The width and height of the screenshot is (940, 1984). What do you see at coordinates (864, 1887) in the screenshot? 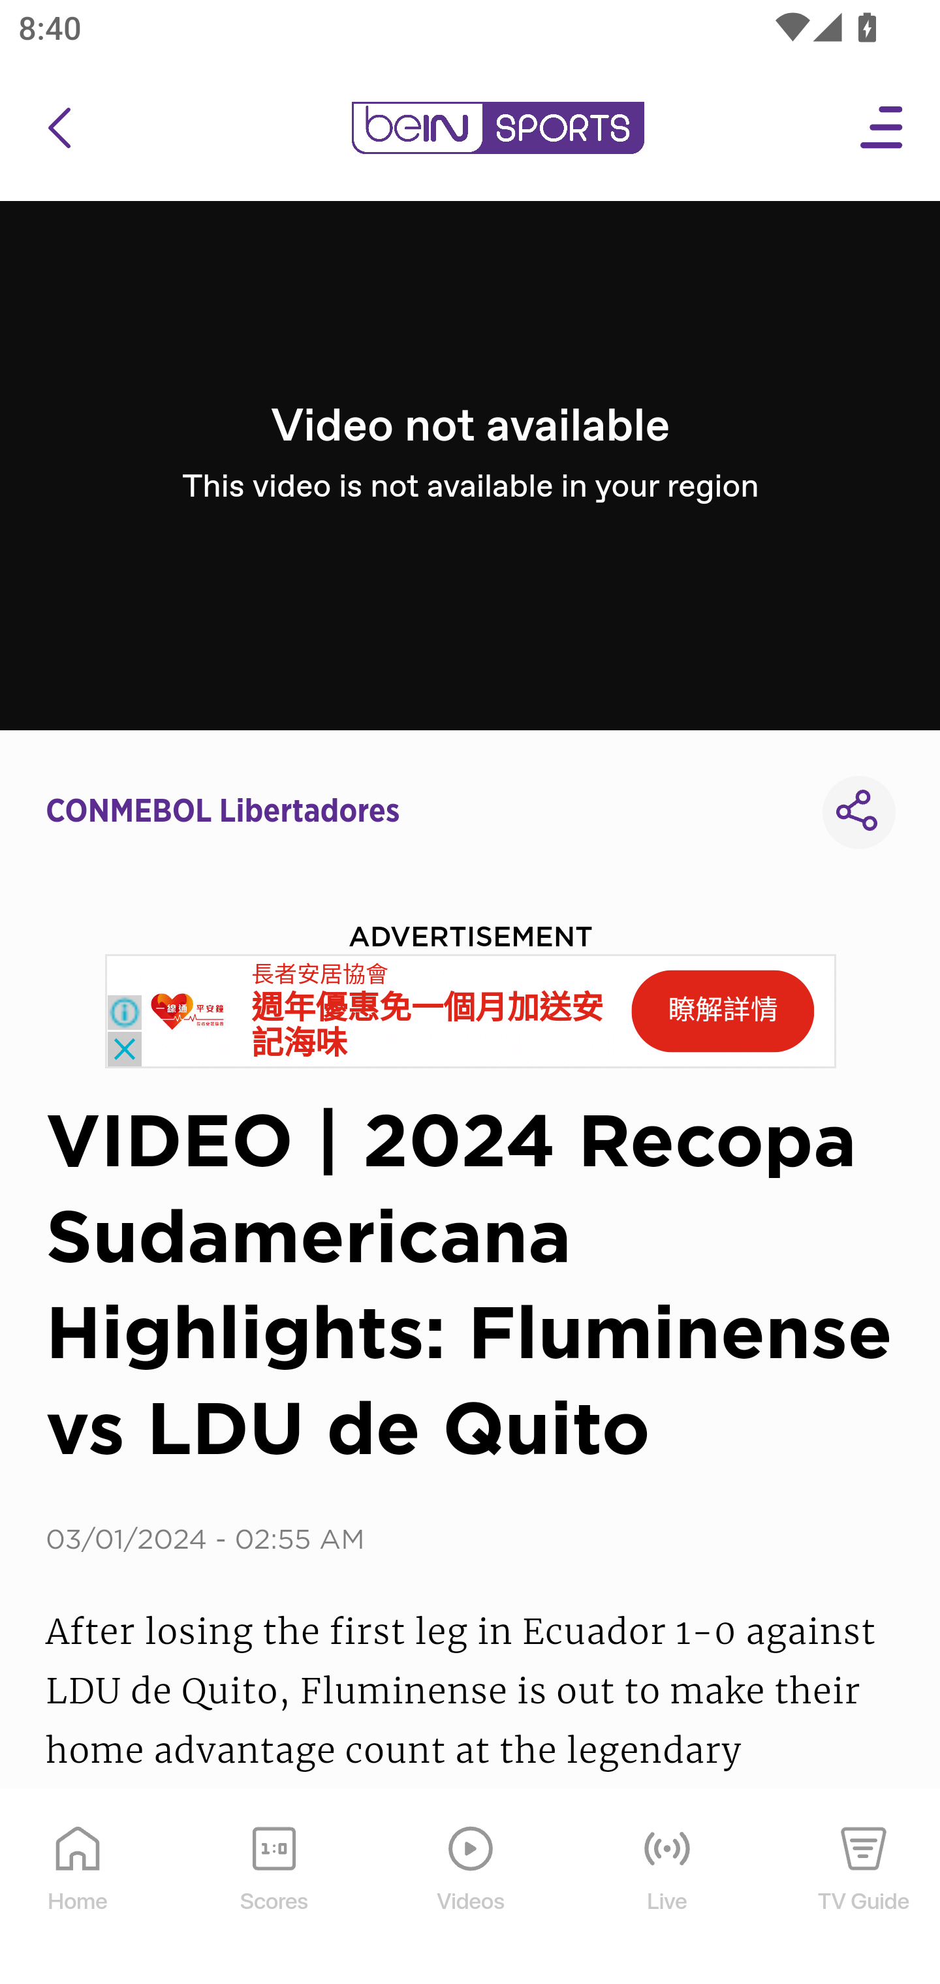
I see `TV Guide TV Guide Icon TV Guide` at bounding box center [864, 1887].